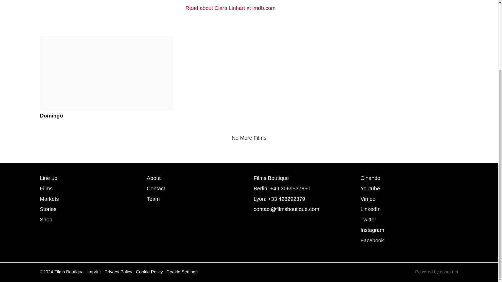  I want to click on Facebook, so click(372, 240).